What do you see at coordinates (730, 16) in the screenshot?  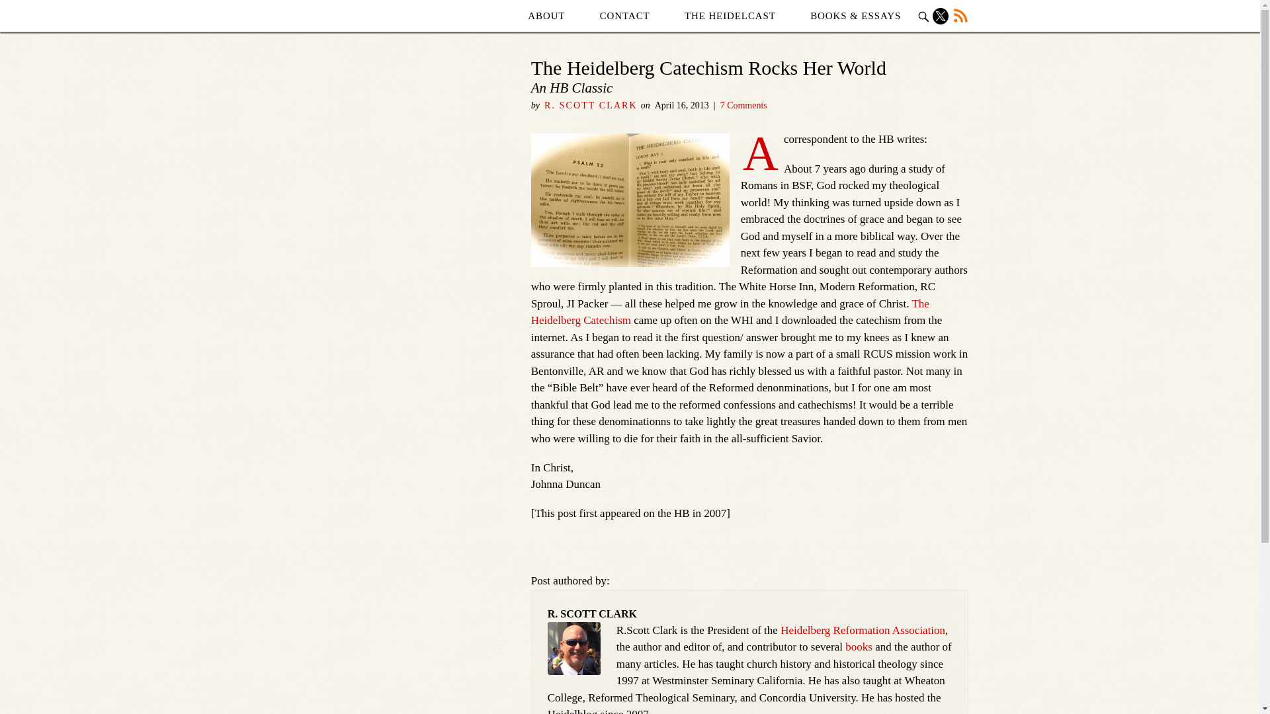 I see `The Heidelcast` at bounding box center [730, 16].